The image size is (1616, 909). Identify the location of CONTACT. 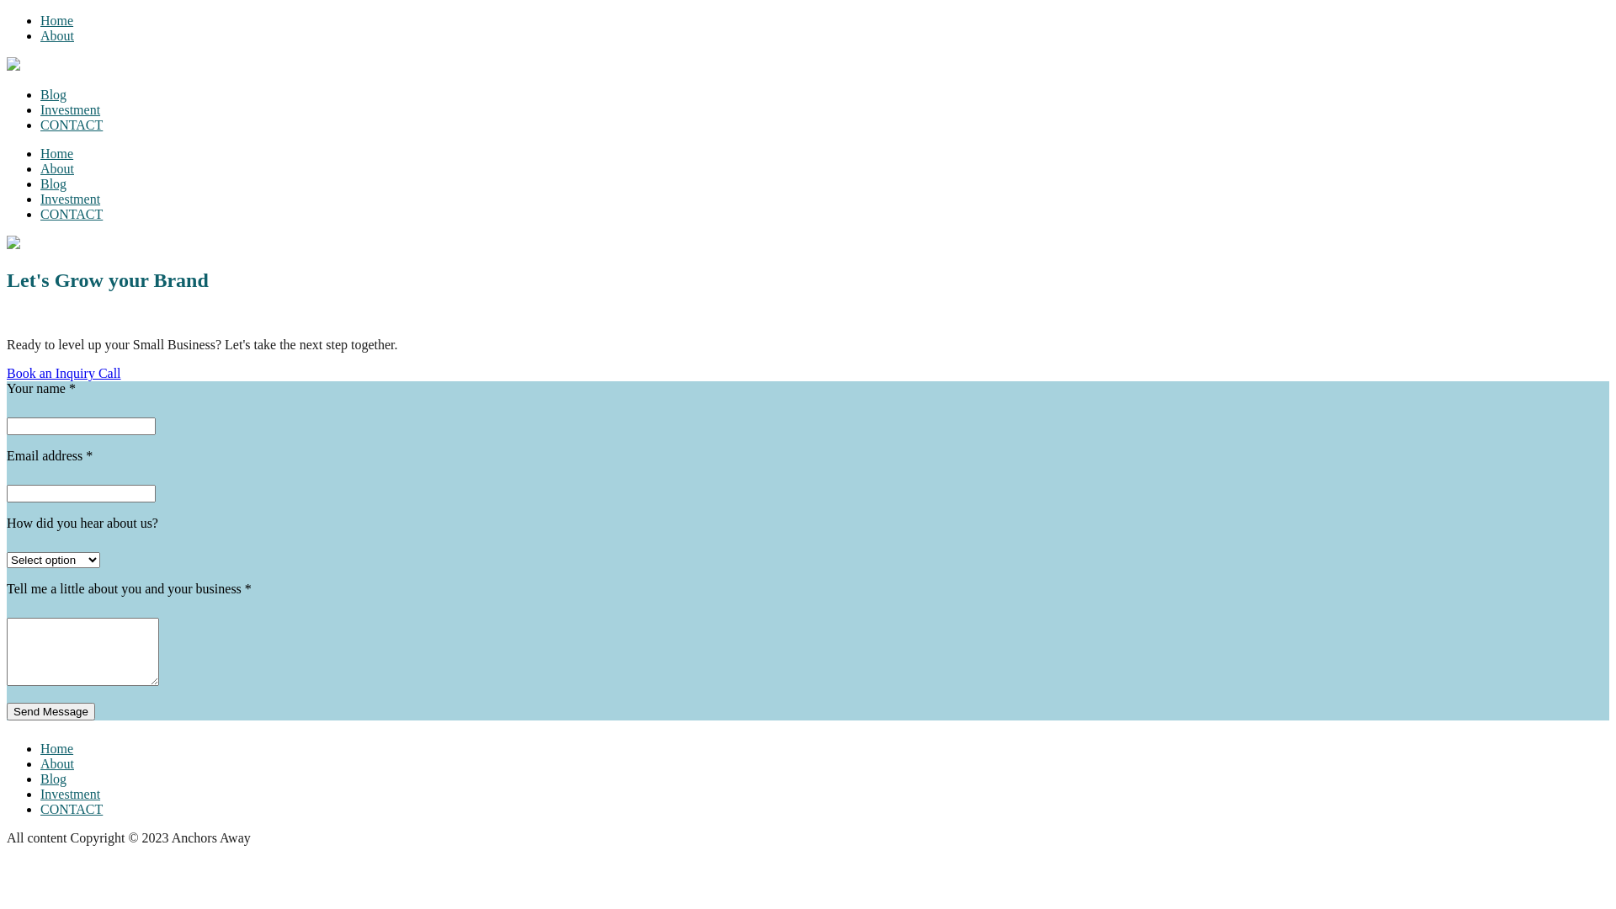
(72, 214).